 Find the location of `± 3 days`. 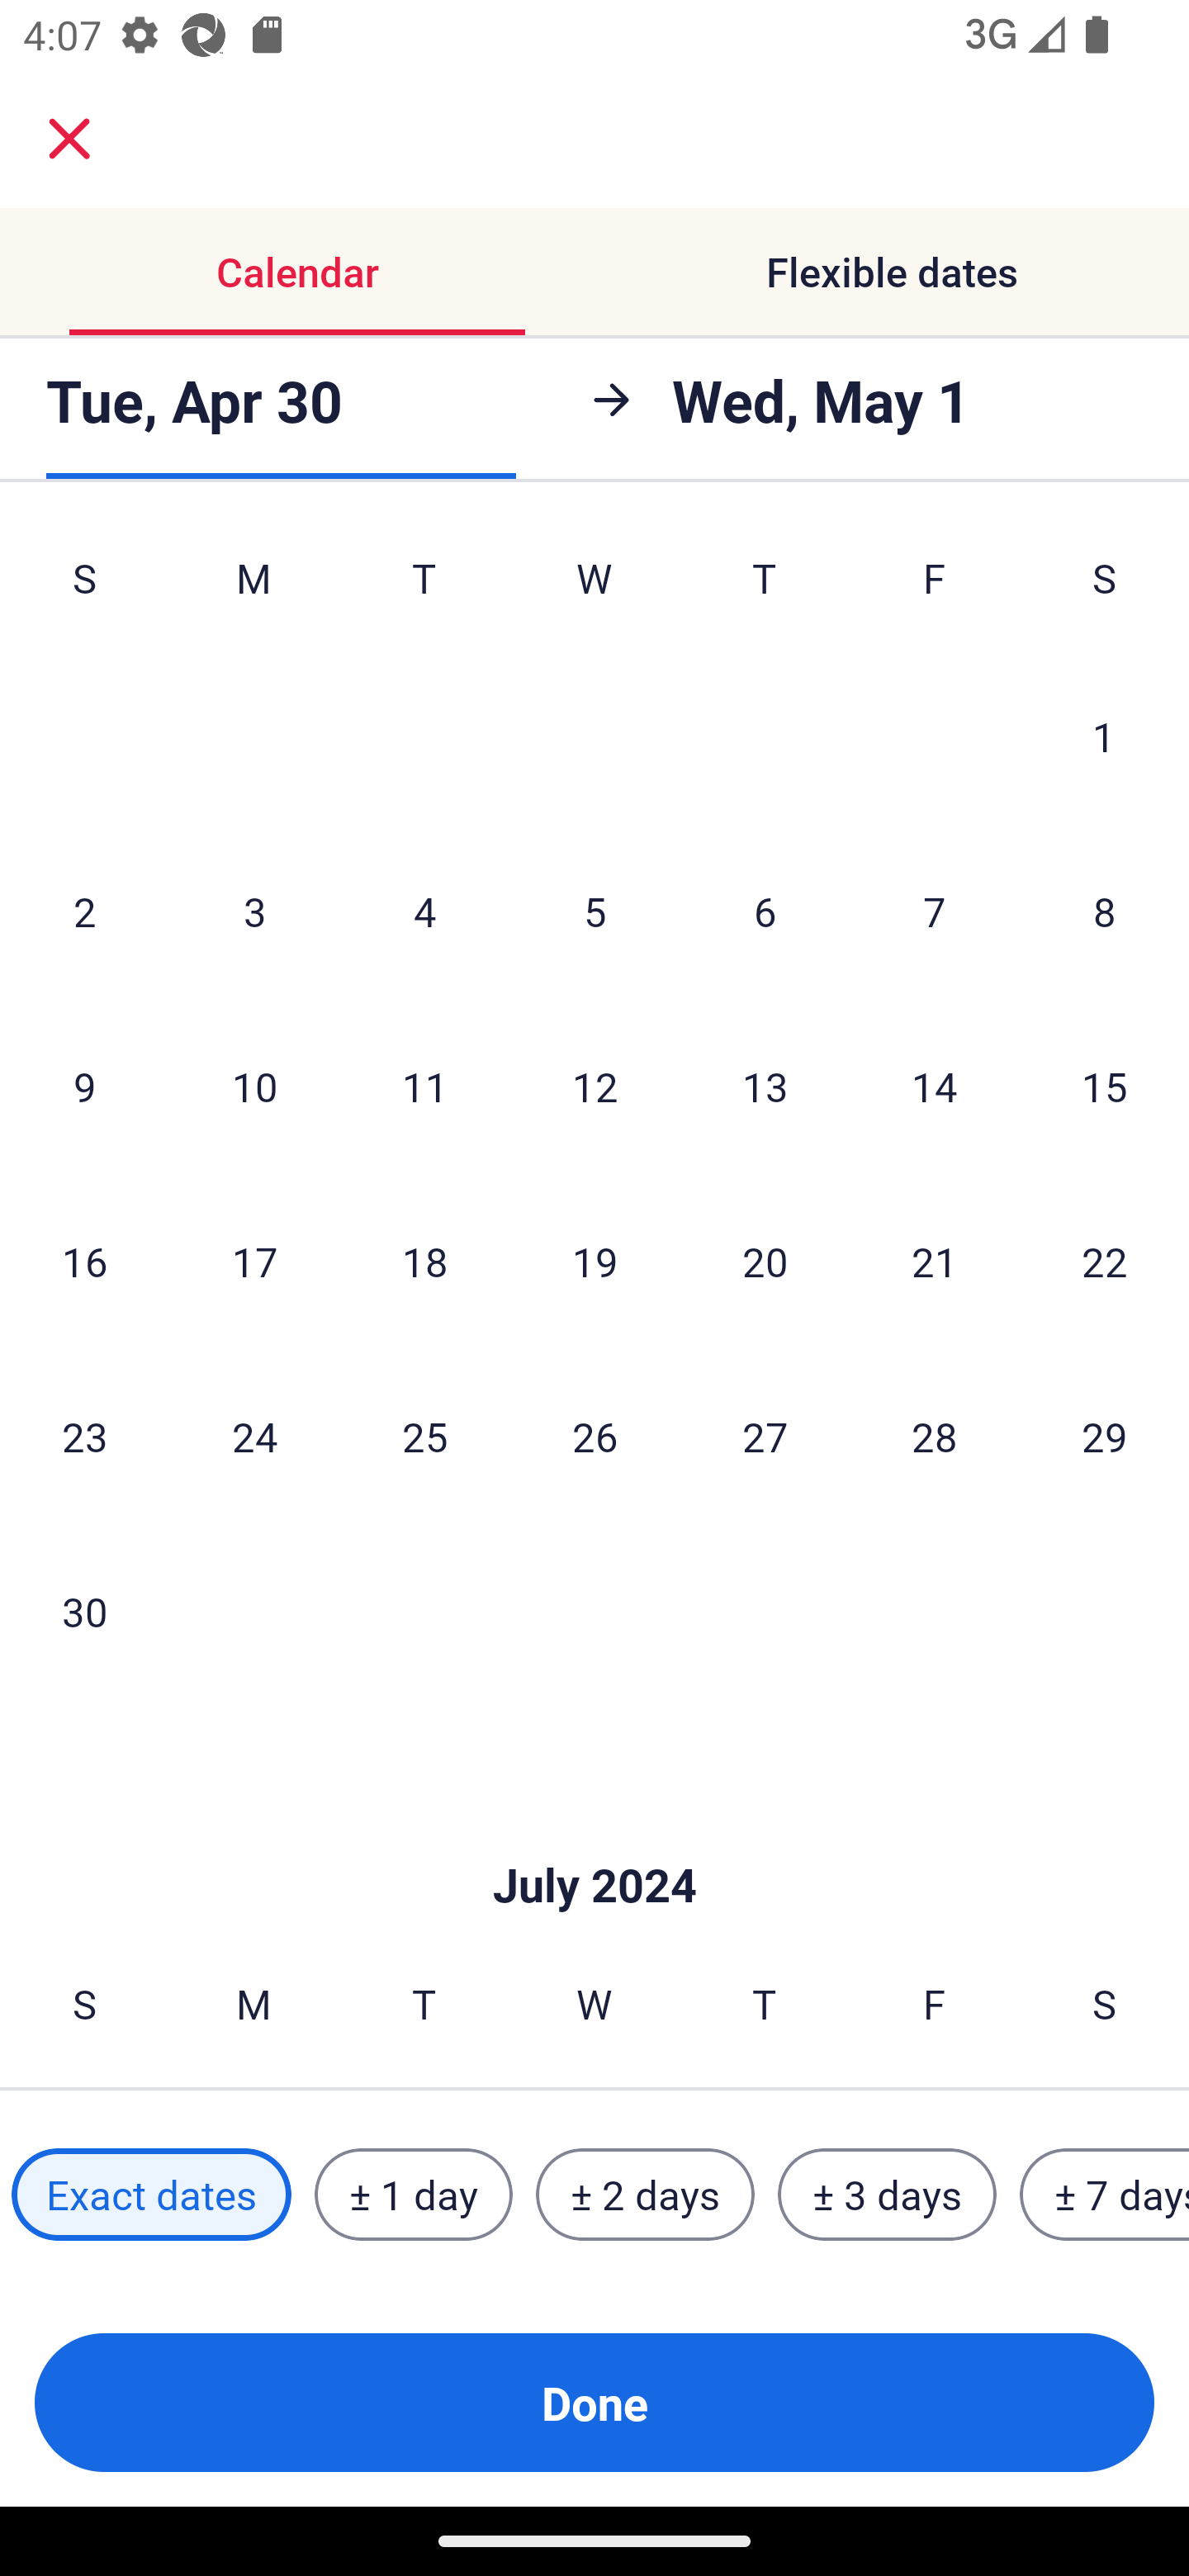

± 3 days is located at coordinates (887, 2195).